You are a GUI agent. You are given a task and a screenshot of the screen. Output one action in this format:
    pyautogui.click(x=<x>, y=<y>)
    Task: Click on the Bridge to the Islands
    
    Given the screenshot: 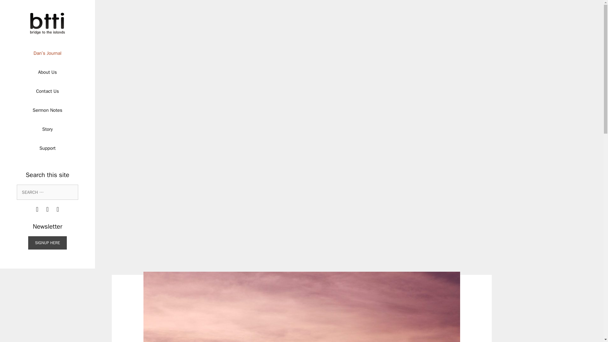 What is the action you would take?
    pyautogui.click(x=47, y=23)
    